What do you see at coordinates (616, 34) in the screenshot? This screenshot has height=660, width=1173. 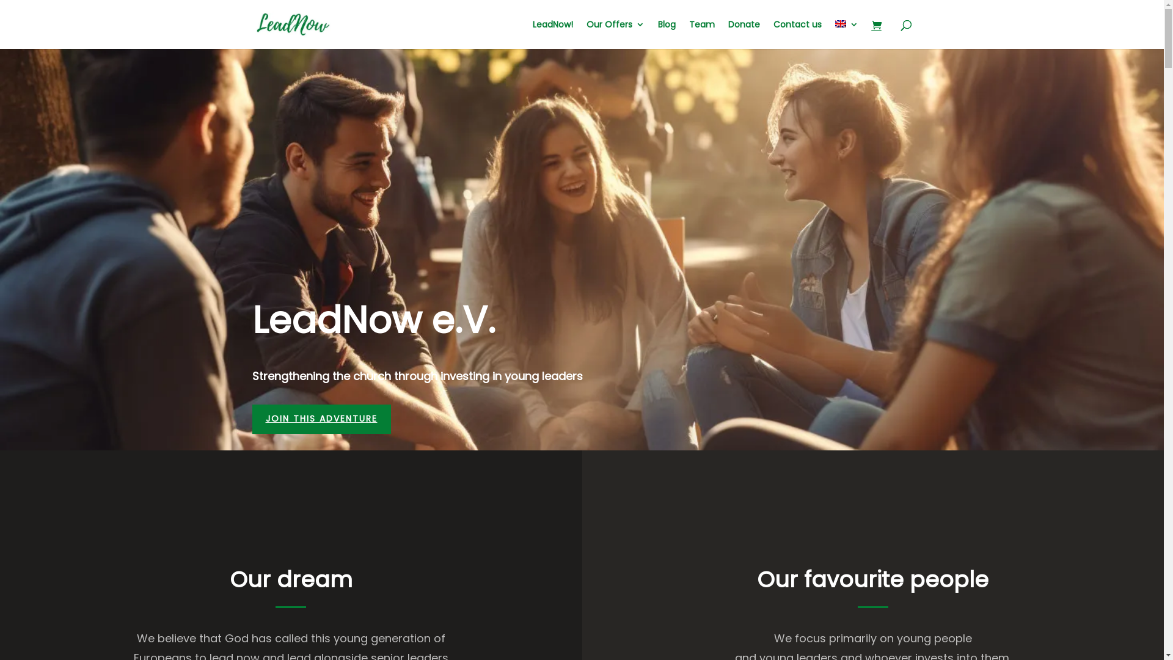 I see `Our Offers` at bounding box center [616, 34].